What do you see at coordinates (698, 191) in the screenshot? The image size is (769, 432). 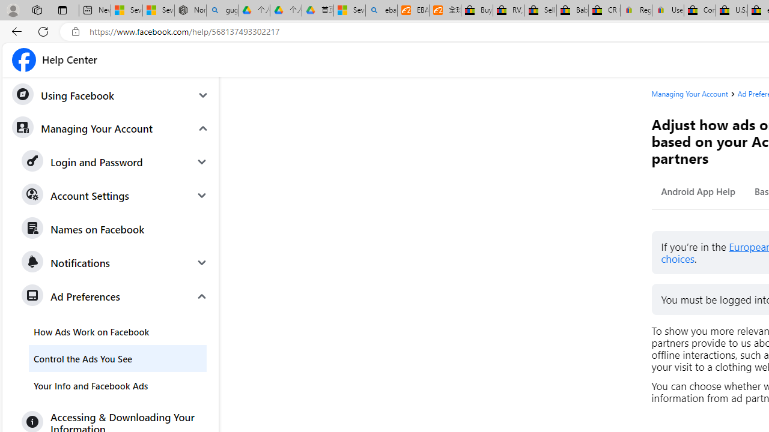 I see `Android App Help` at bounding box center [698, 191].